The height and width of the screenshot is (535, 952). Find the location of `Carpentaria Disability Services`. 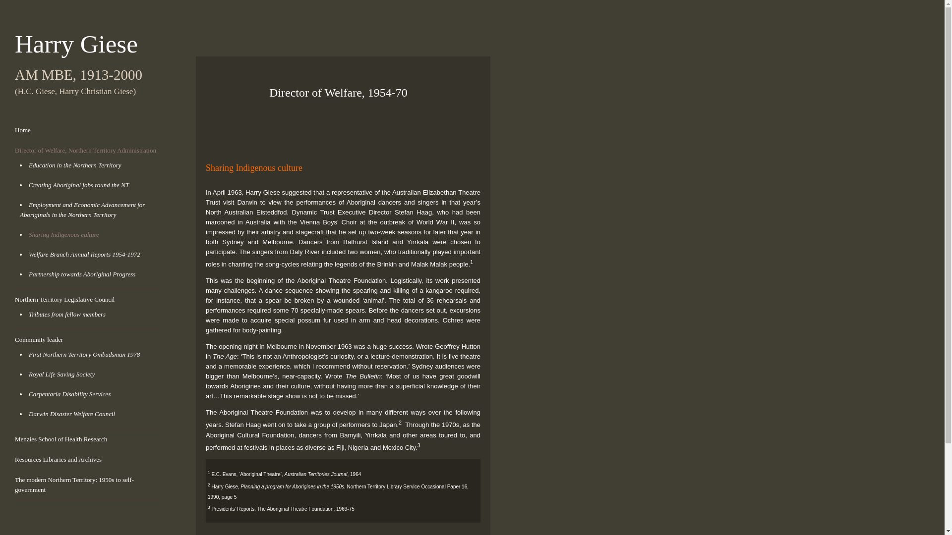

Carpentaria Disability Services is located at coordinates (69, 394).